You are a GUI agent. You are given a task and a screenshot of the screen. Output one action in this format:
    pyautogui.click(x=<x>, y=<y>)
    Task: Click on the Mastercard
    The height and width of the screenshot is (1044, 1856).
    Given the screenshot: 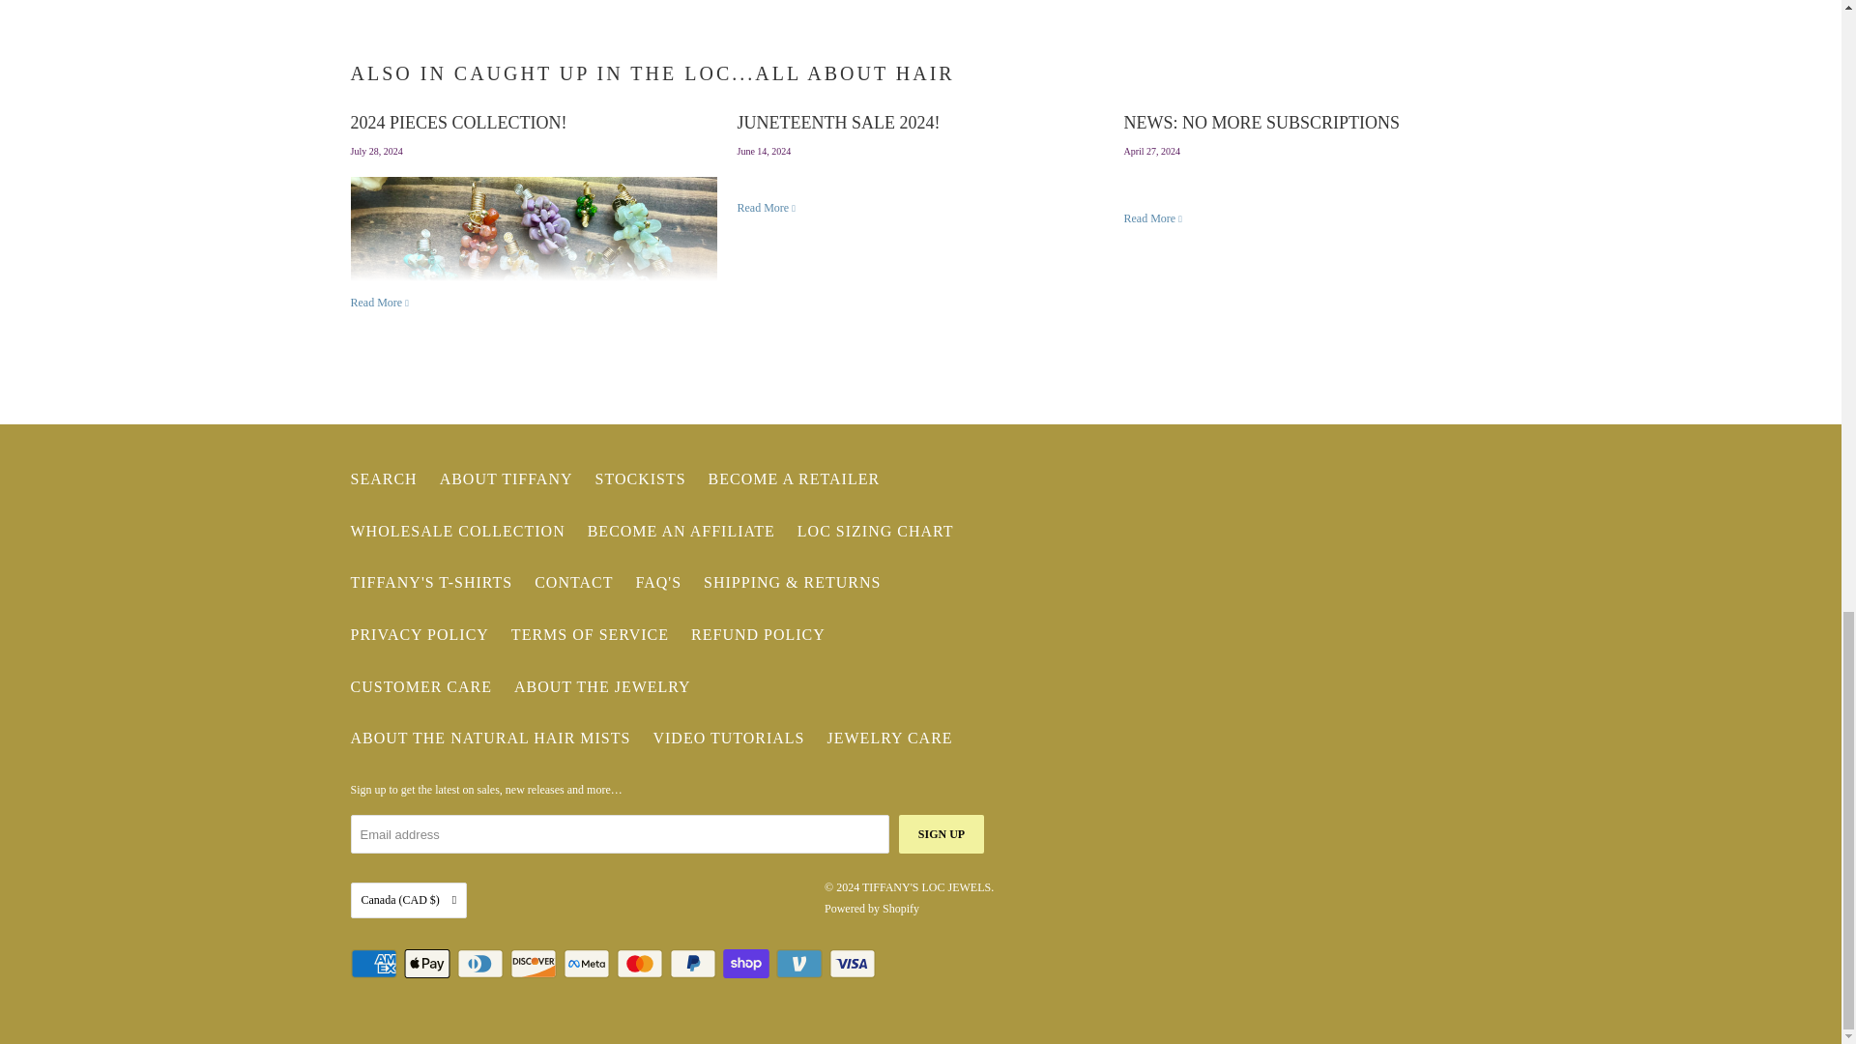 What is the action you would take?
    pyautogui.click(x=641, y=963)
    